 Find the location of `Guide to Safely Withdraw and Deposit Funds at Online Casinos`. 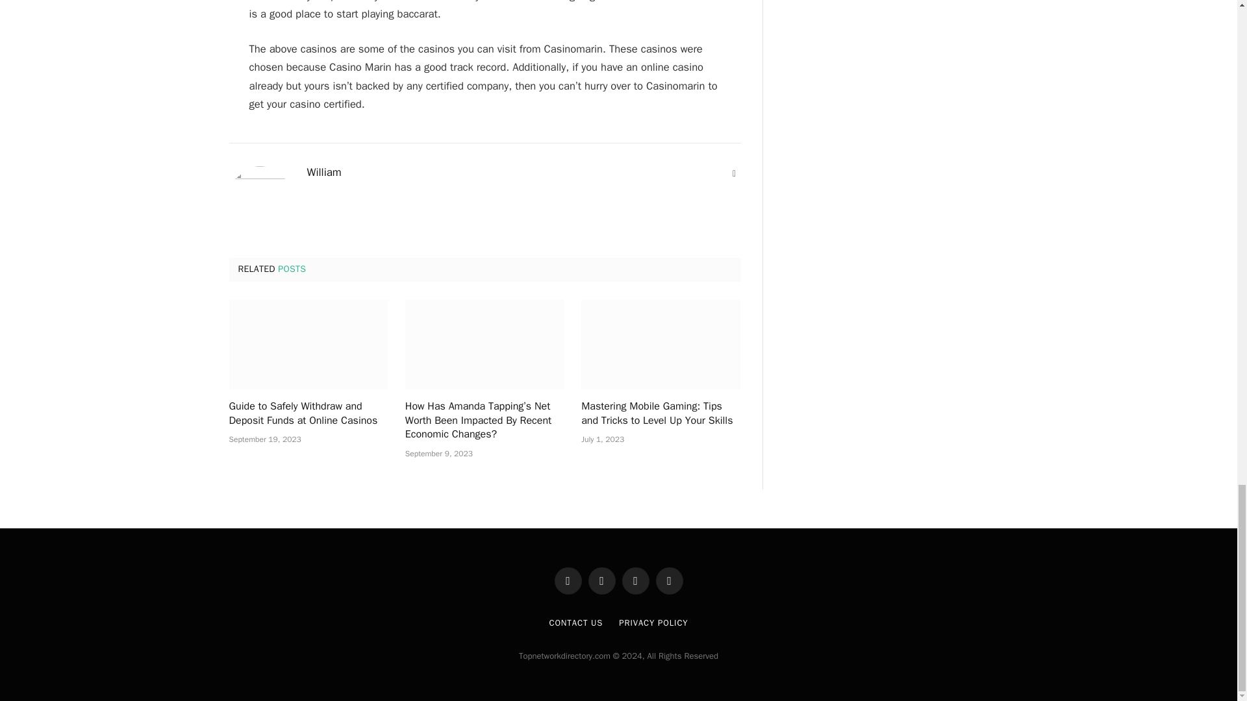

Guide to Safely Withdraw and Deposit Funds at Online Casinos is located at coordinates (308, 413).